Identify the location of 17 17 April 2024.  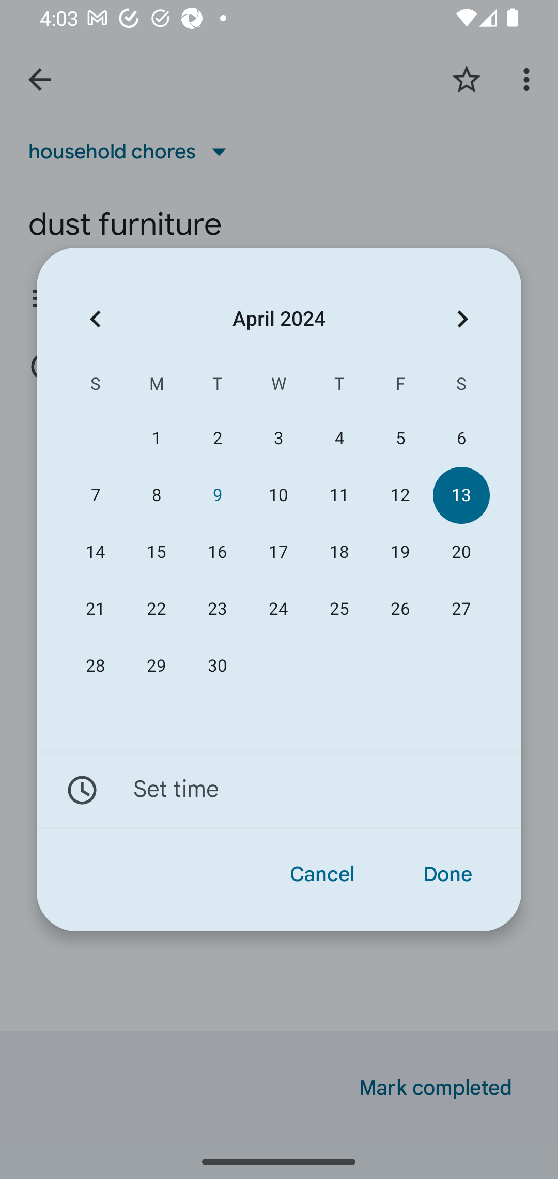
(278, 552).